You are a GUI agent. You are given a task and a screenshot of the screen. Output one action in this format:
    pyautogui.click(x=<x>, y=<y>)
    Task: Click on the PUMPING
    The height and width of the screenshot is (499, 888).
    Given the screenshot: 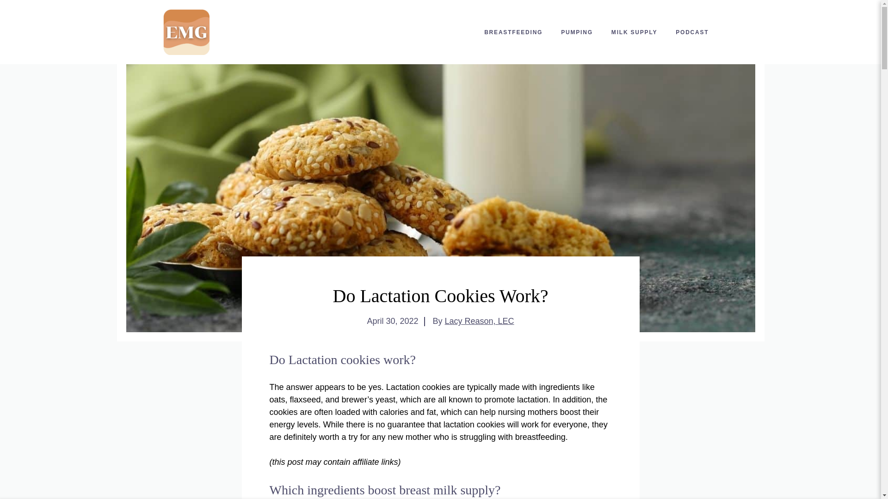 What is the action you would take?
    pyautogui.click(x=576, y=32)
    